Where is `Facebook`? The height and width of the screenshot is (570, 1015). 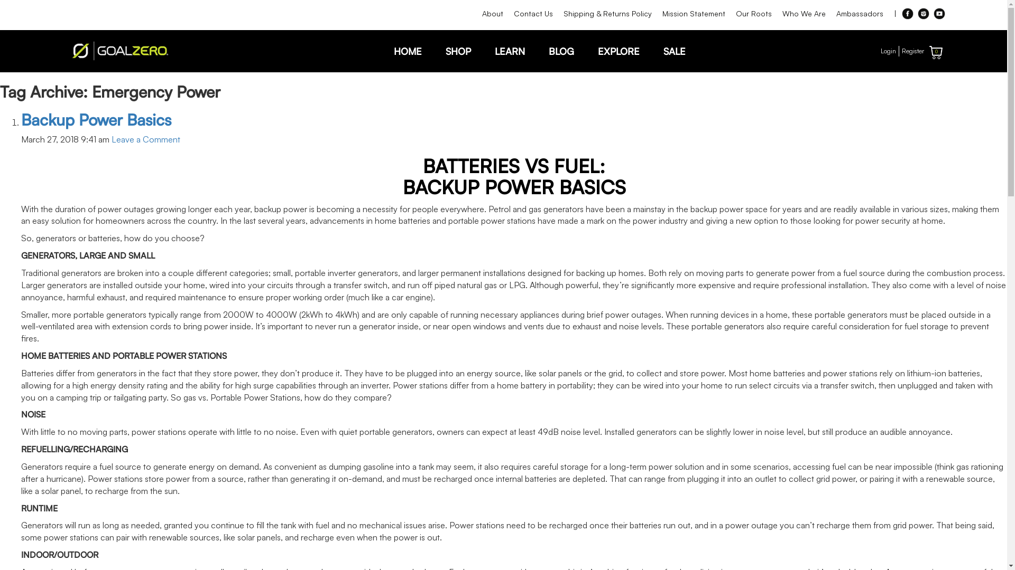
Facebook is located at coordinates (908, 14).